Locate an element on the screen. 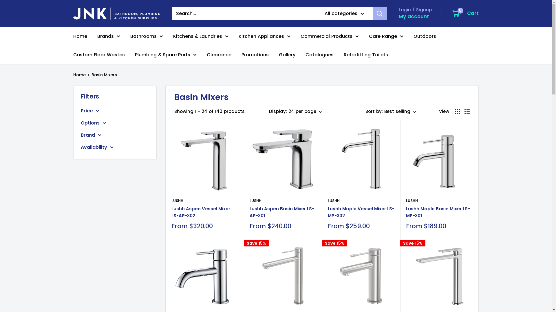 This screenshot has width=556, height=312. Lushh Maple Basin Mixer LS-MP-301 is located at coordinates (439, 212).